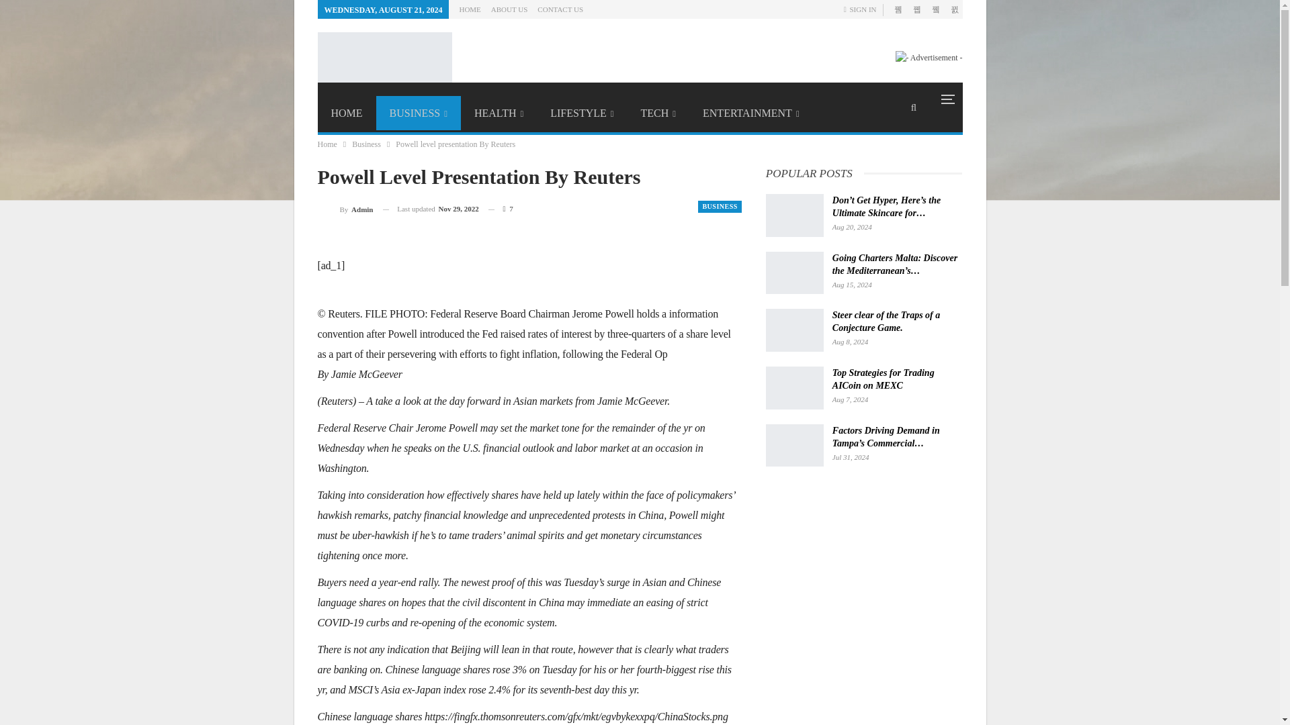 Image resolution: width=1290 pixels, height=725 pixels. What do you see at coordinates (509, 9) in the screenshot?
I see `ABOUT US` at bounding box center [509, 9].